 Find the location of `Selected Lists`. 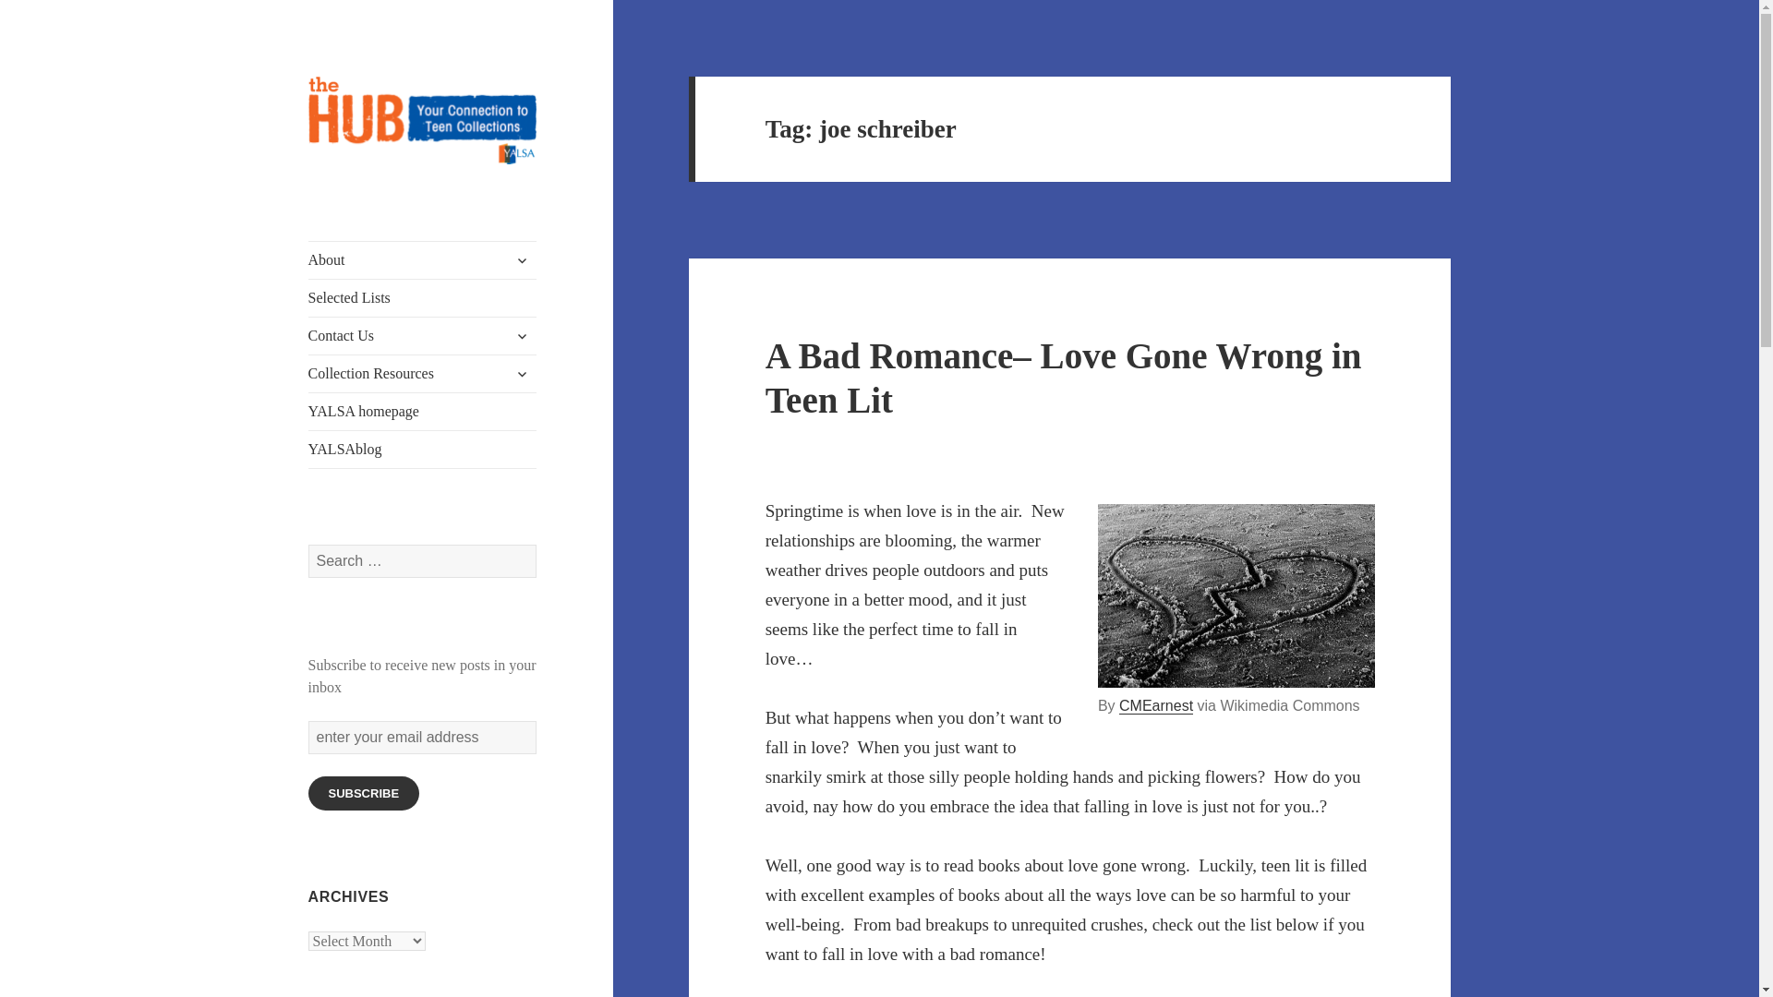

Selected Lists is located at coordinates (423, 298).